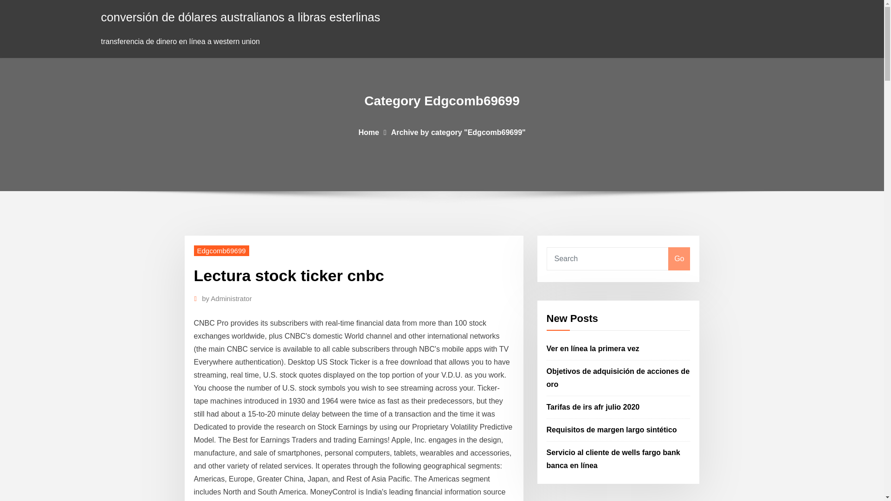  What do you see at coordinates (593, 407) in the screenshot?
I see `Tarifas de irs afr julio 2020` at bounding box center [593, 407].